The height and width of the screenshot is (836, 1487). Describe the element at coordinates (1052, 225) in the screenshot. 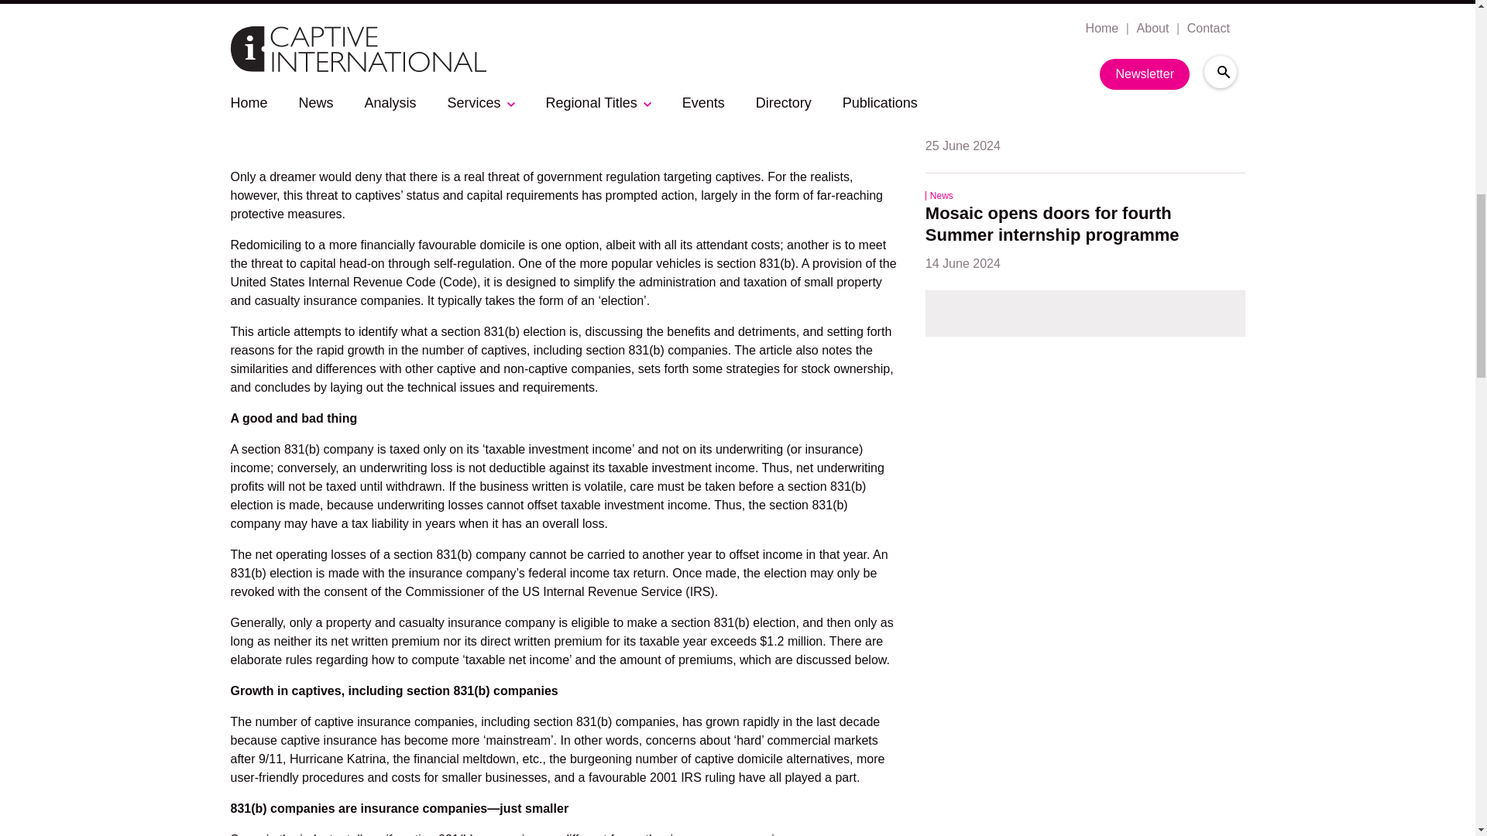

I see `Mosaic opens doors for fourth Summer internship programme` at that location.